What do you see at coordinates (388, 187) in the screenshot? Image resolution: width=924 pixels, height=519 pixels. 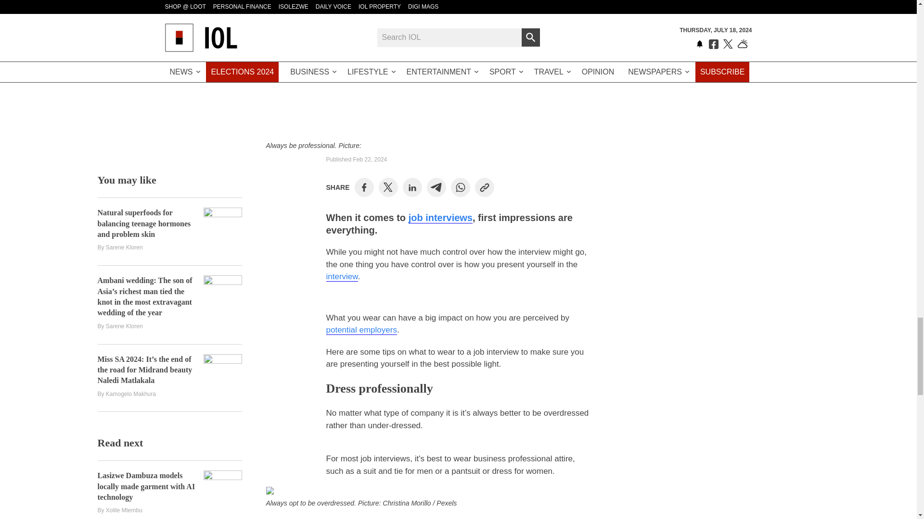 I see `Share on Twitter` at bounding box center [388, 187].